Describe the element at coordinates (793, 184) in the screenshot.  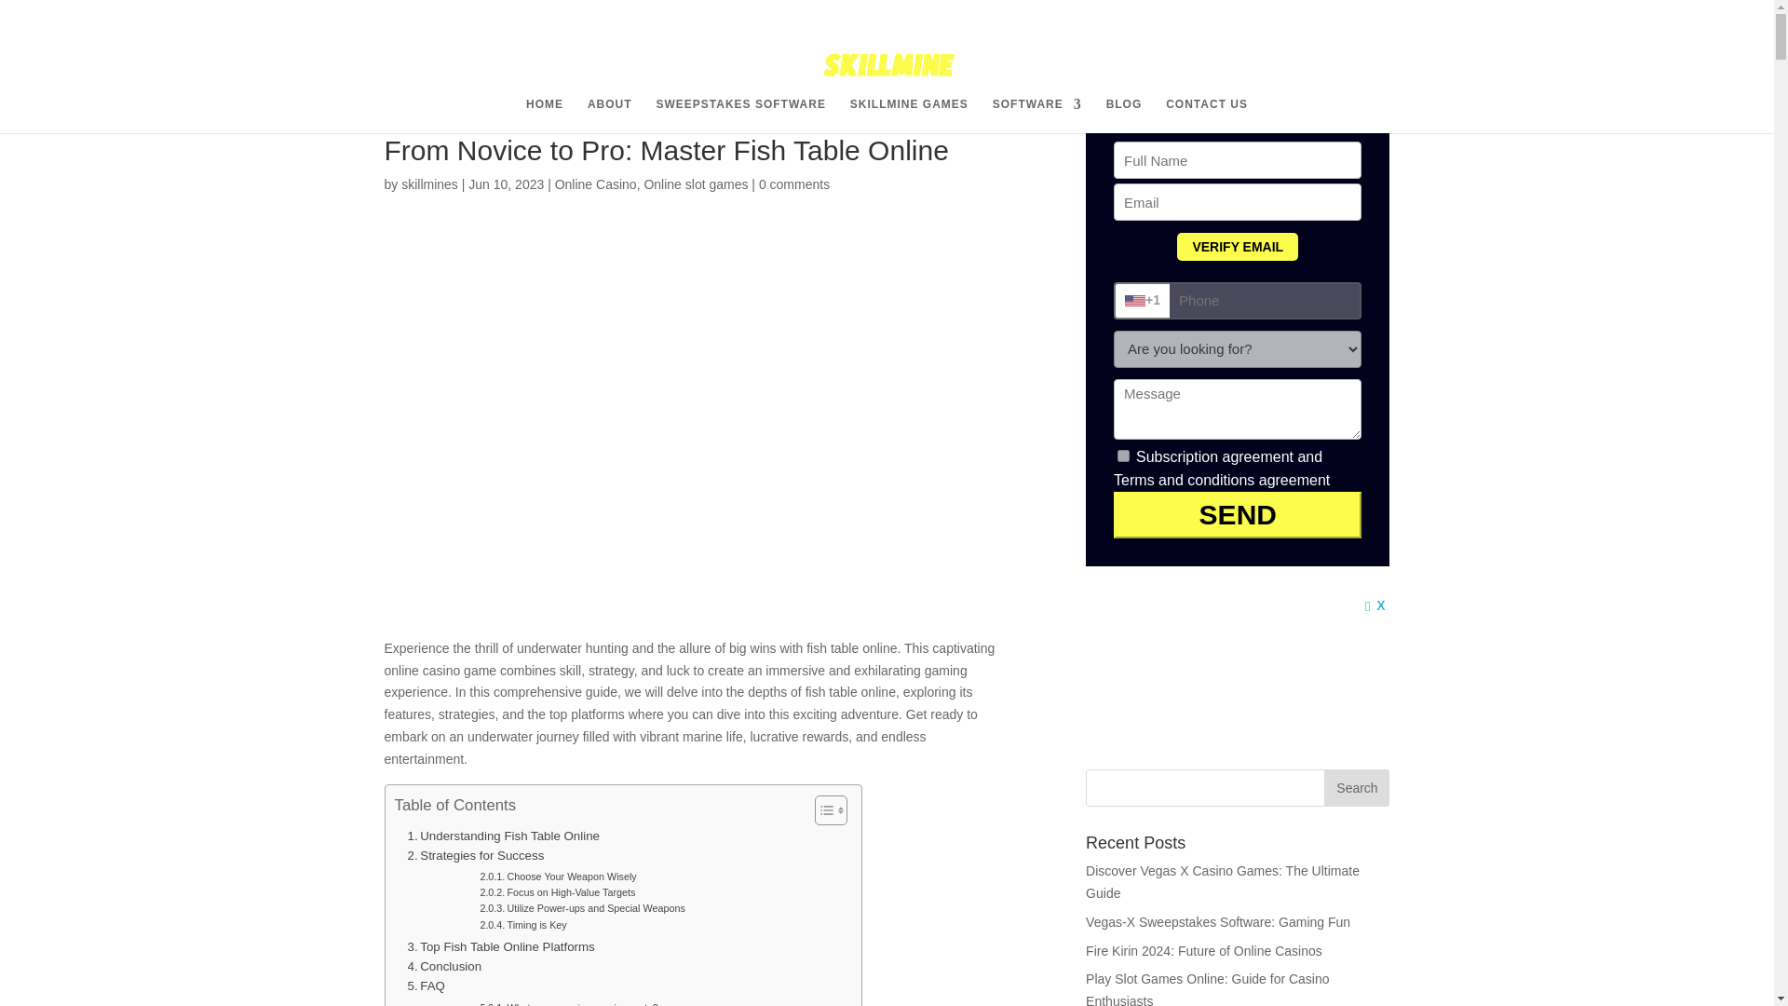
I see `0 comments` at that location.